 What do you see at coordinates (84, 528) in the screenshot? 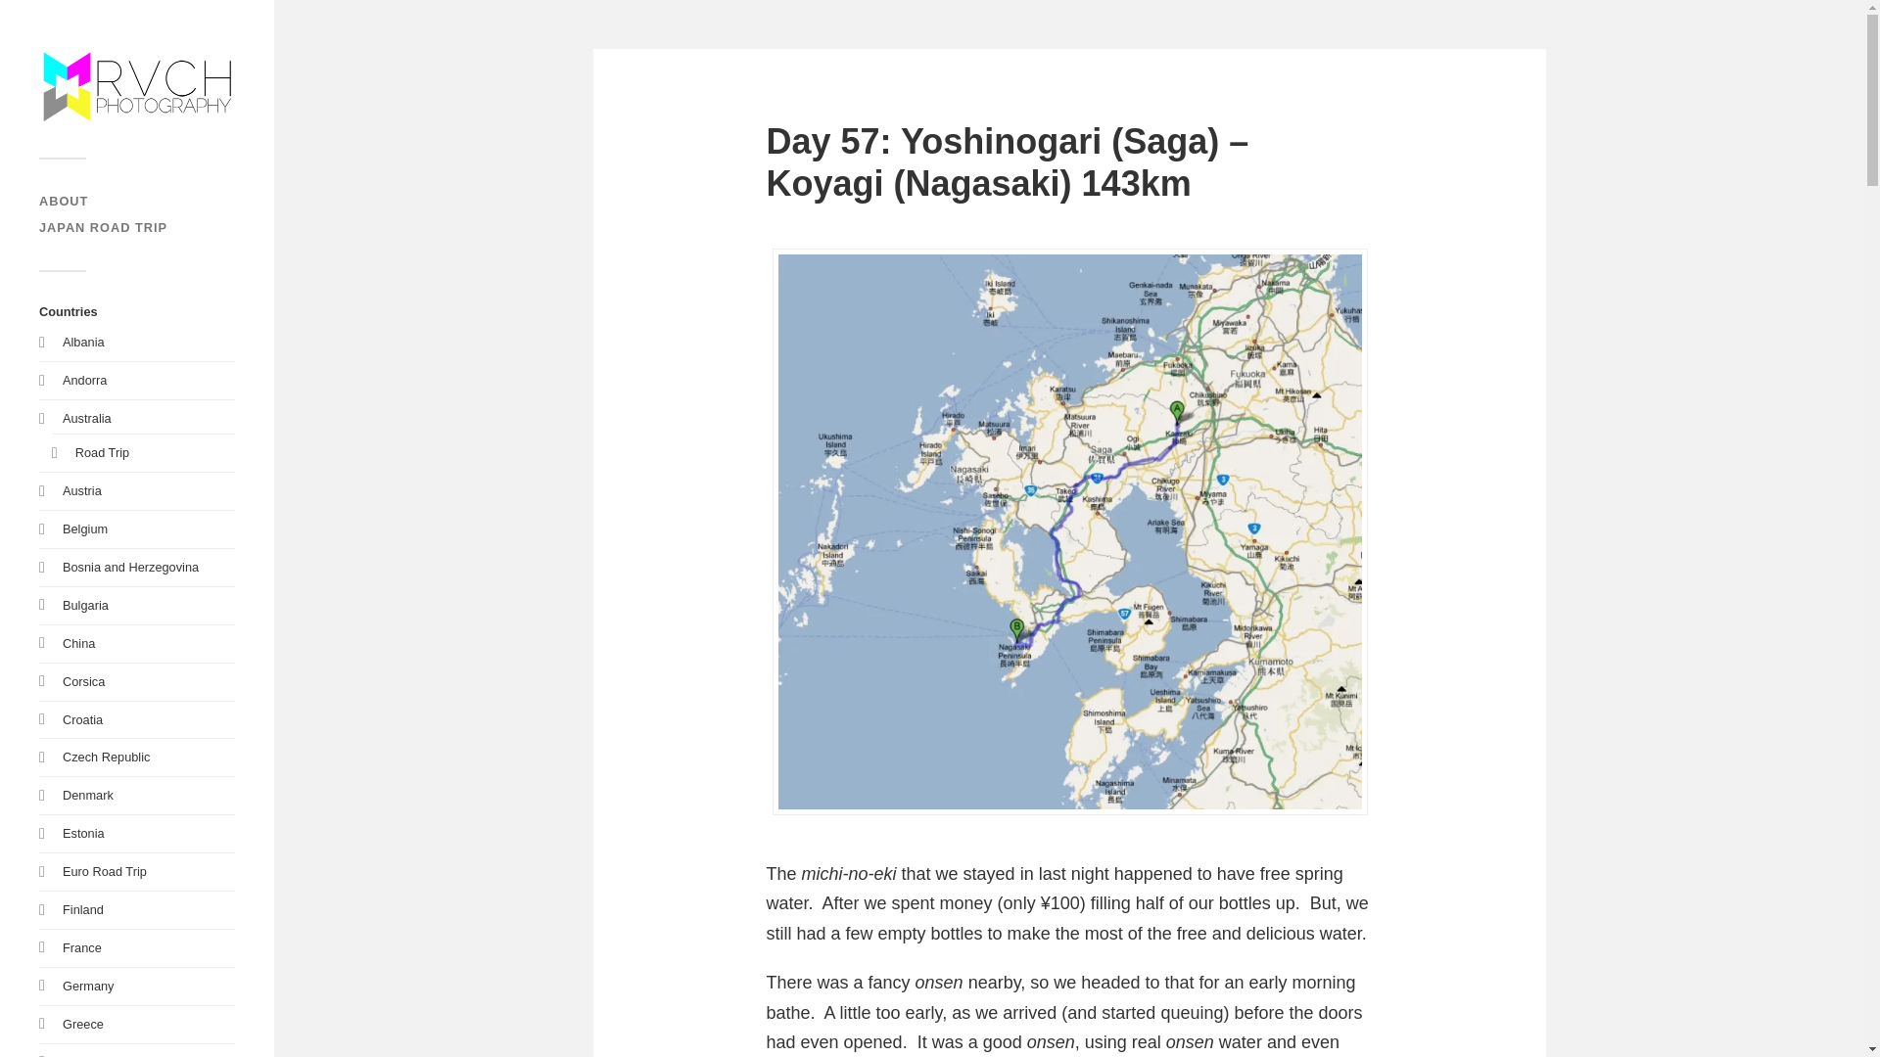
I see `Belgium` at bounding box center [84, 528].